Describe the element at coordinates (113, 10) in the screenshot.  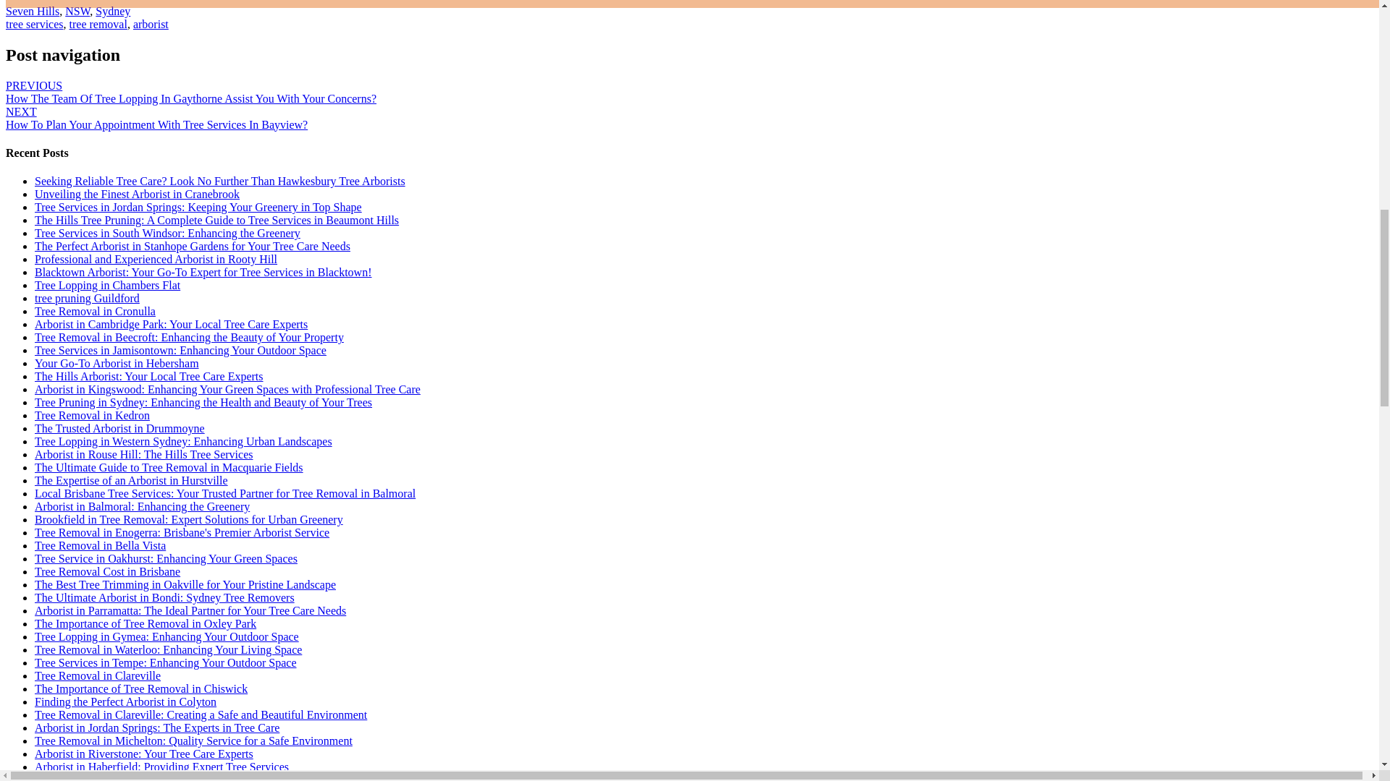
I see `Sydney` at that location.